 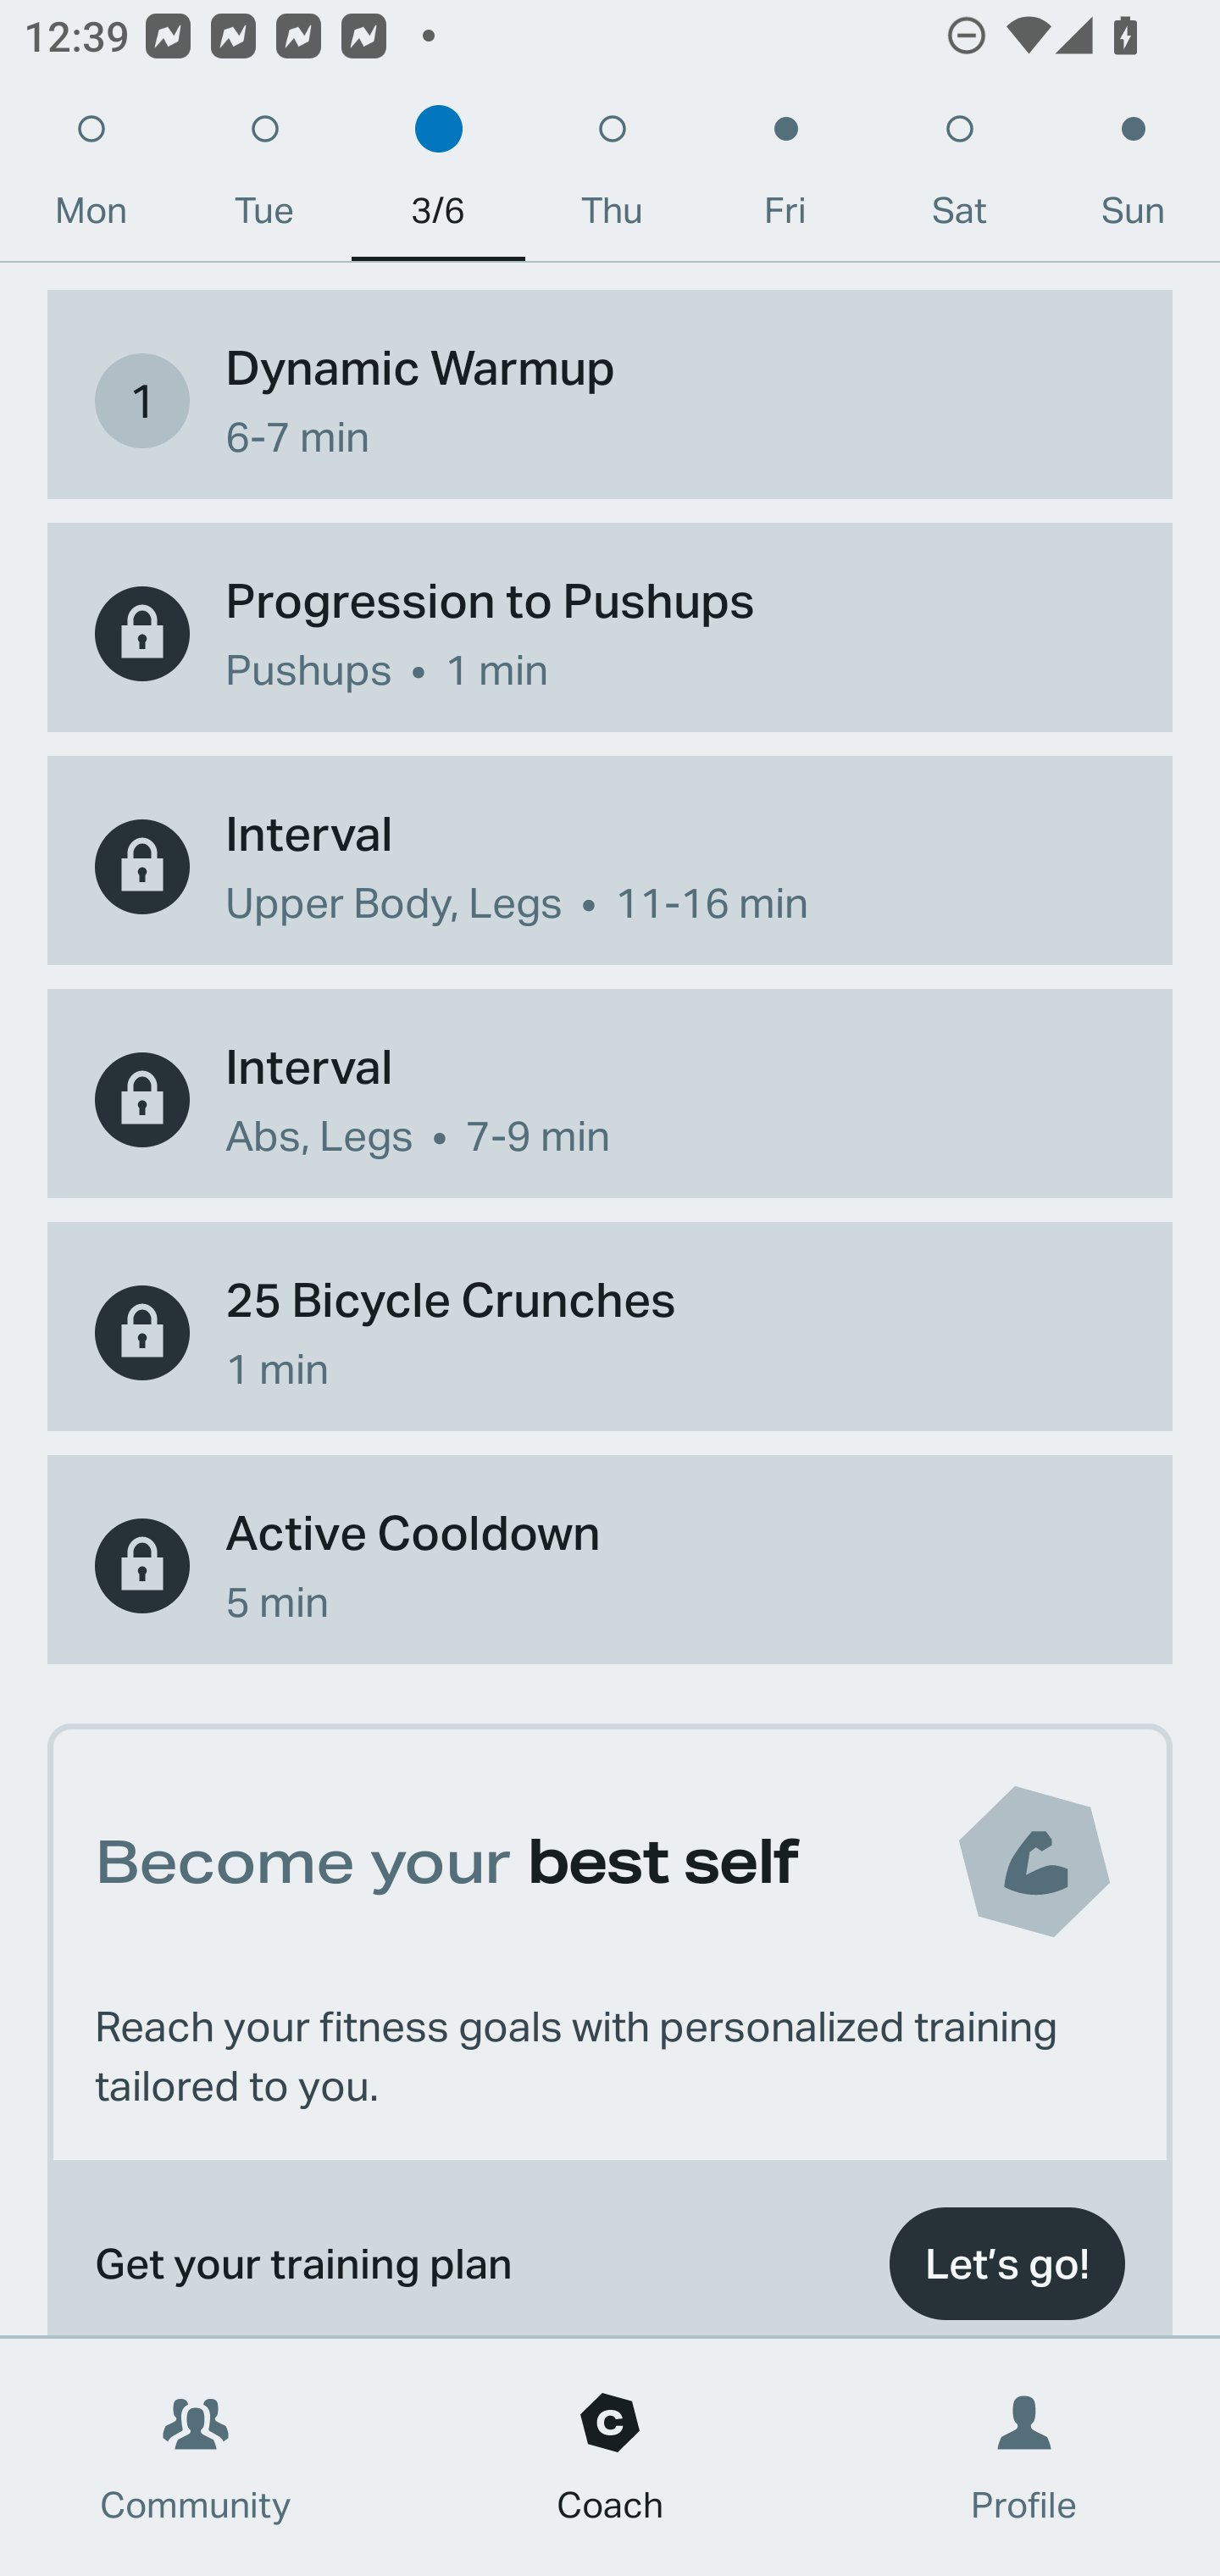 What do you see at coordinates (610, 400) in the screenshot?
I see `1 Dynamic Warmup 6-7 min` at bounding box center [610, 400].